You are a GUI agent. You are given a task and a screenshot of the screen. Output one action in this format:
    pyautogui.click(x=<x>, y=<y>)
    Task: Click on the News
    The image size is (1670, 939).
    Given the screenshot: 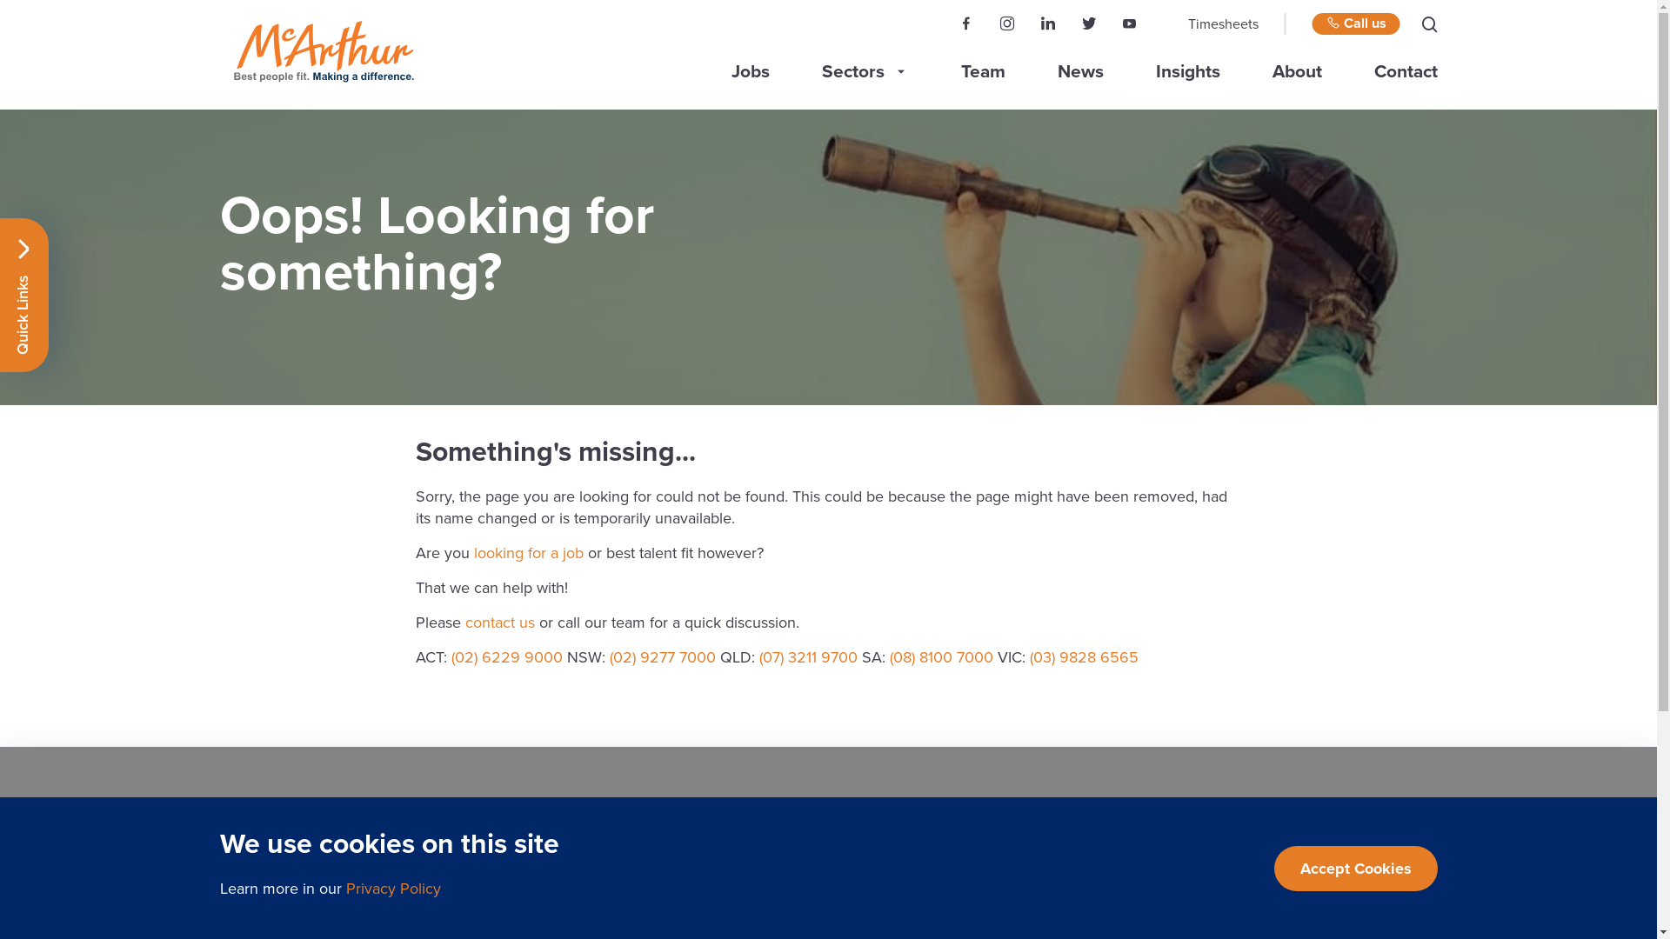 What is the action you would take?
    pyautogui.click(x=1080, y=71)
    